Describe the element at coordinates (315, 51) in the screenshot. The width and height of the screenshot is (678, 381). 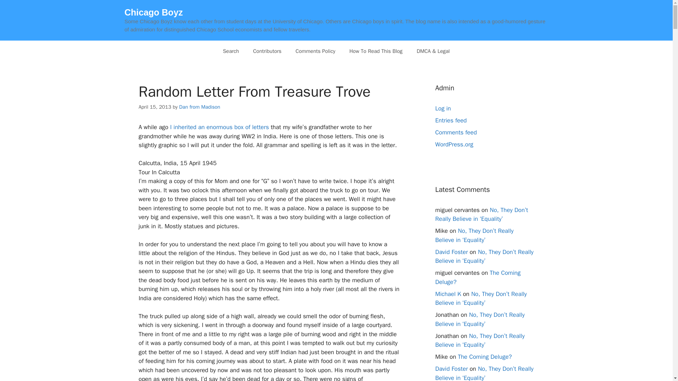
I see `Comments Policy` at that location.